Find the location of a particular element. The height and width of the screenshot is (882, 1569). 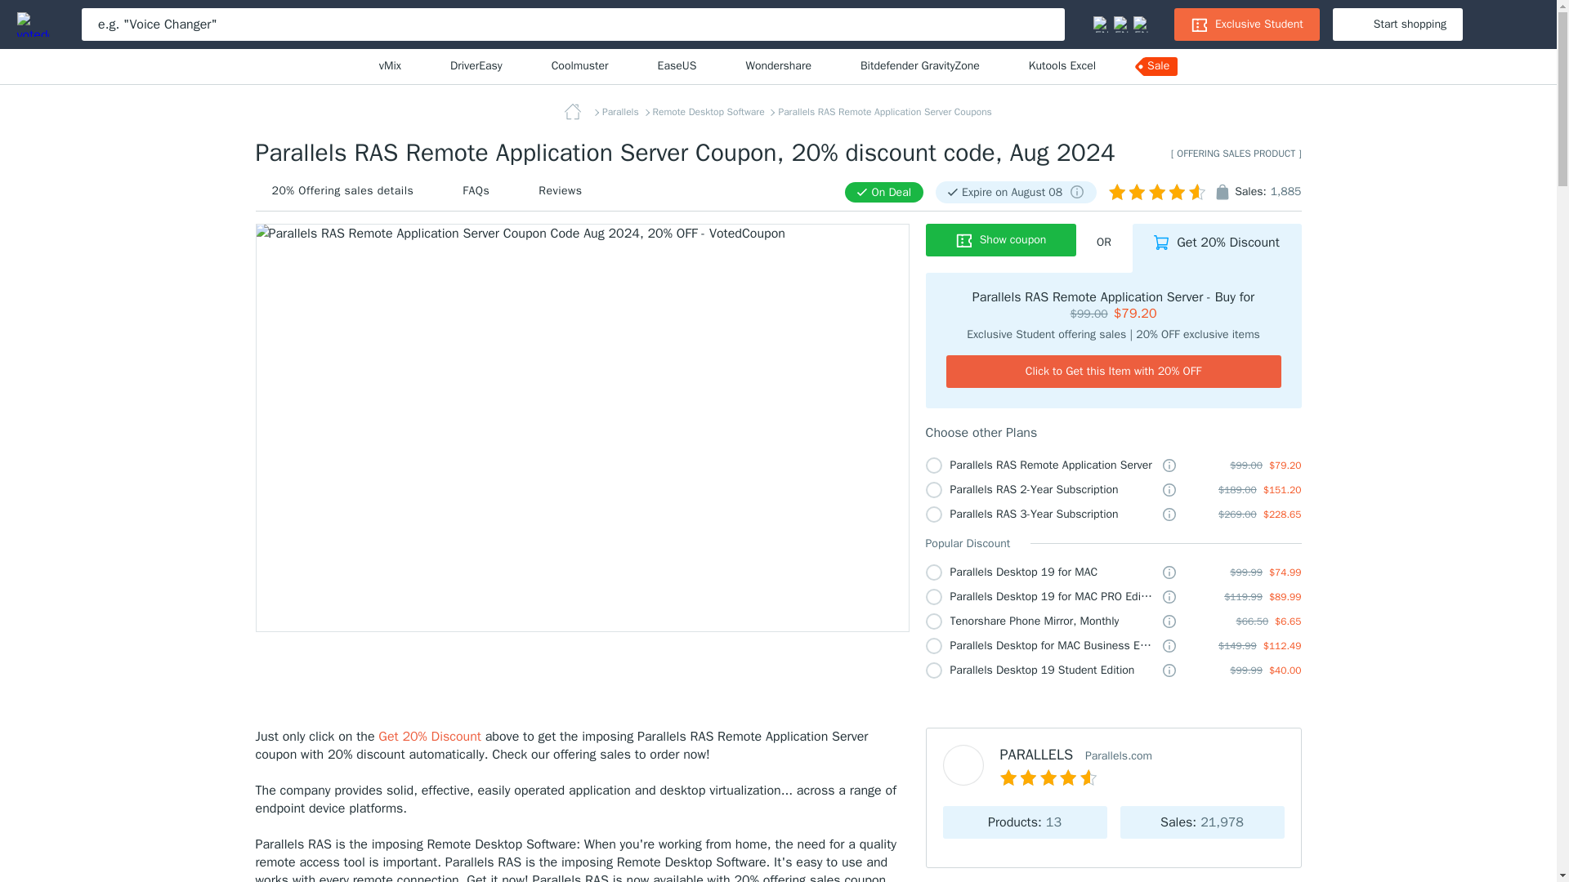

Wondershare is located at coordinates (778, 66).